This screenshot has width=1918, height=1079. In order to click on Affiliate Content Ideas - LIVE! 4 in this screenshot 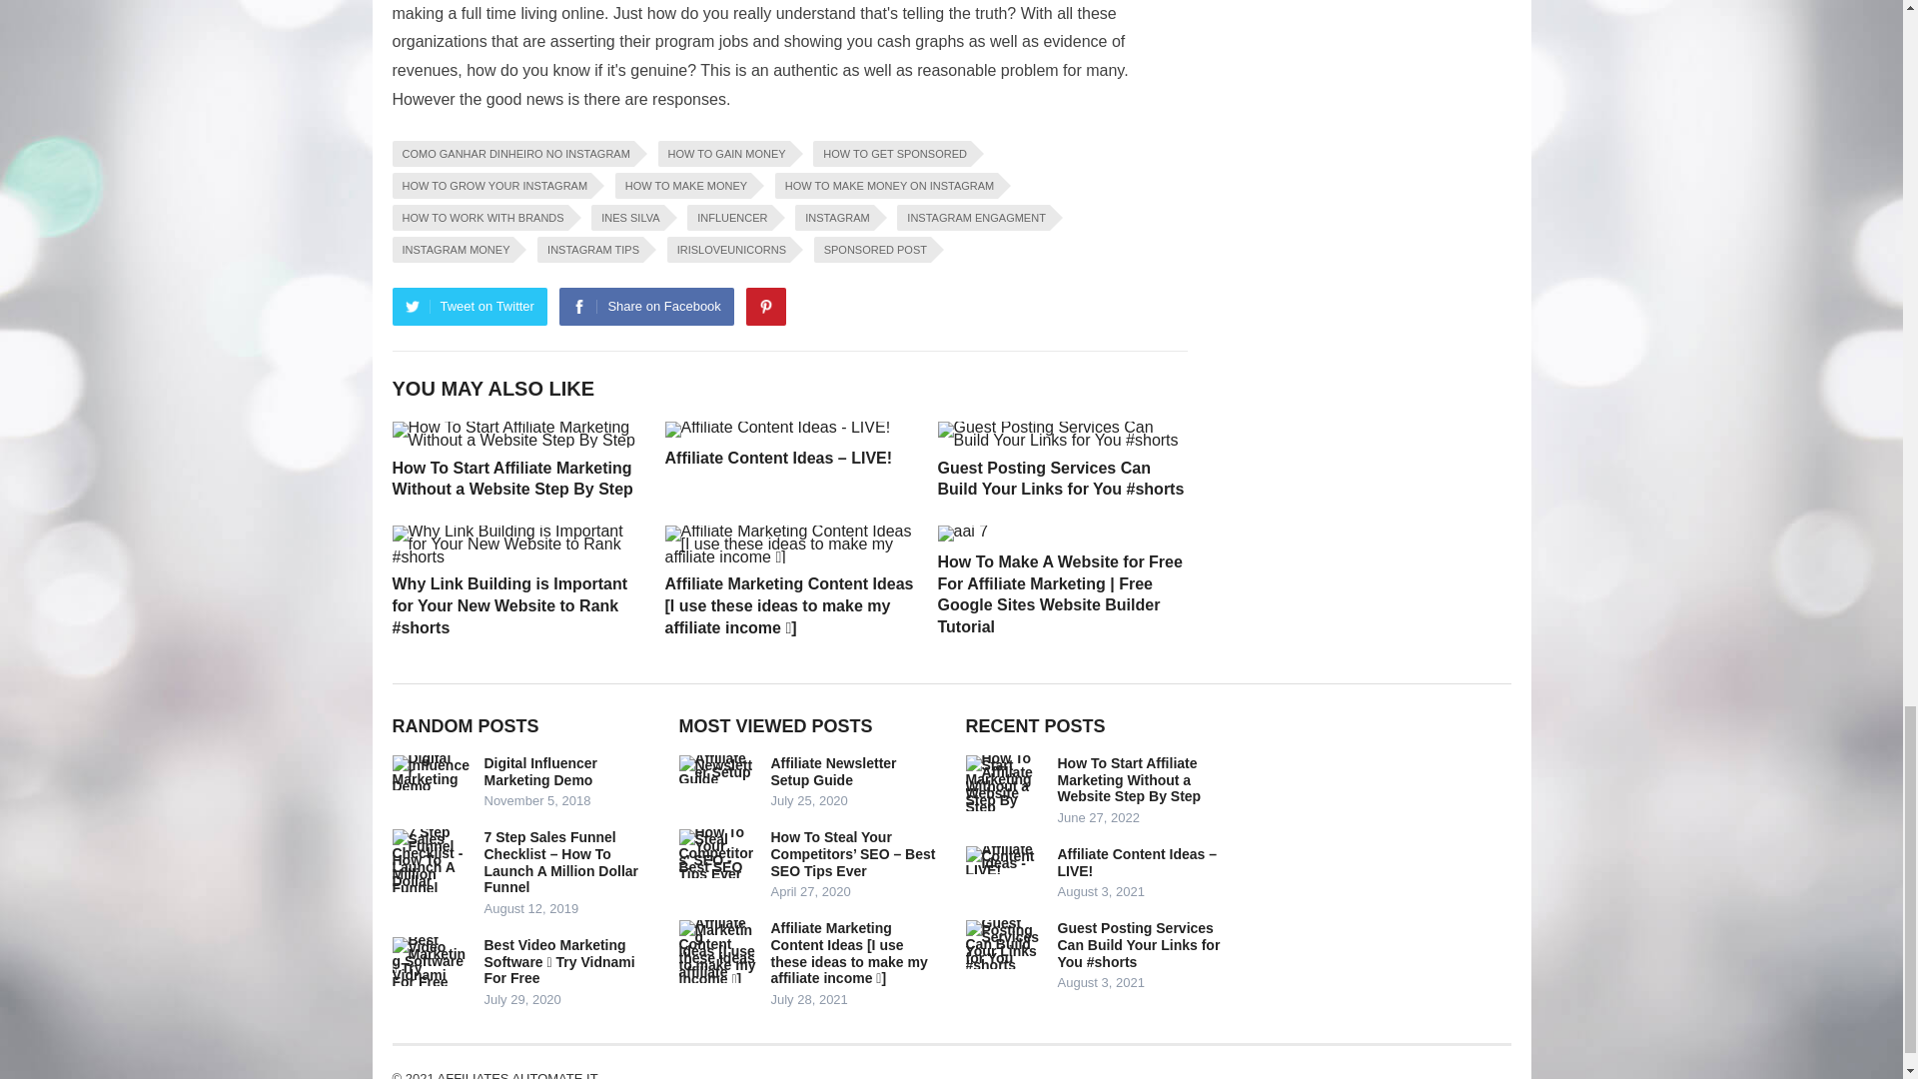, I will do `click(778, 430)`.